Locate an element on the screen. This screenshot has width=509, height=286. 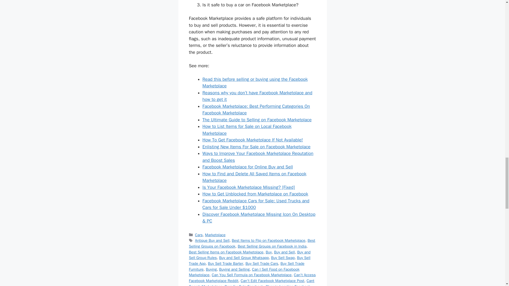
Best Selling Items on Facebook Marketplace is located at coordinates (226, 252).